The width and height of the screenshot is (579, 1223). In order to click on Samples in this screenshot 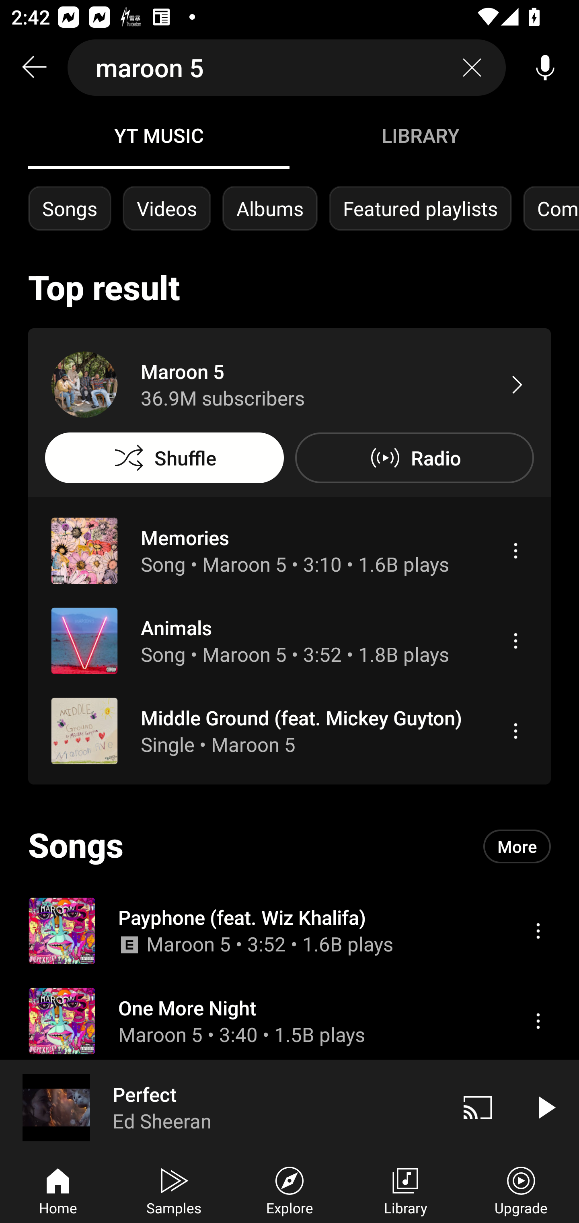, I will do `click(174, 1189)`.